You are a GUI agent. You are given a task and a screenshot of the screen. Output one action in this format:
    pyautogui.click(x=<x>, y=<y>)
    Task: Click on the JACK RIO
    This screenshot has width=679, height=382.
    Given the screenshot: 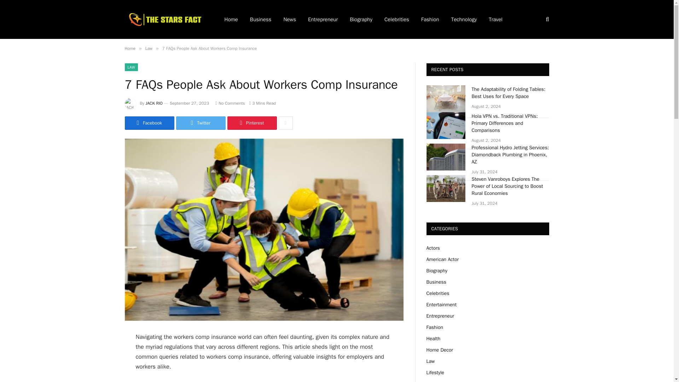 What is the action you would take?
    pyautogui.click(x=154, y=103)
    